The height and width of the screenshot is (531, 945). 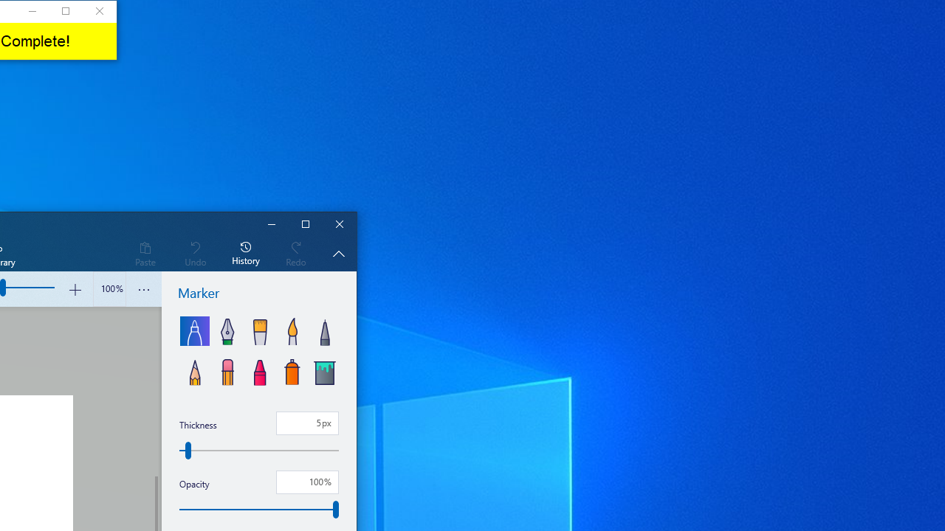 I want to click on Pixel pen, so click(x=324, y=330).